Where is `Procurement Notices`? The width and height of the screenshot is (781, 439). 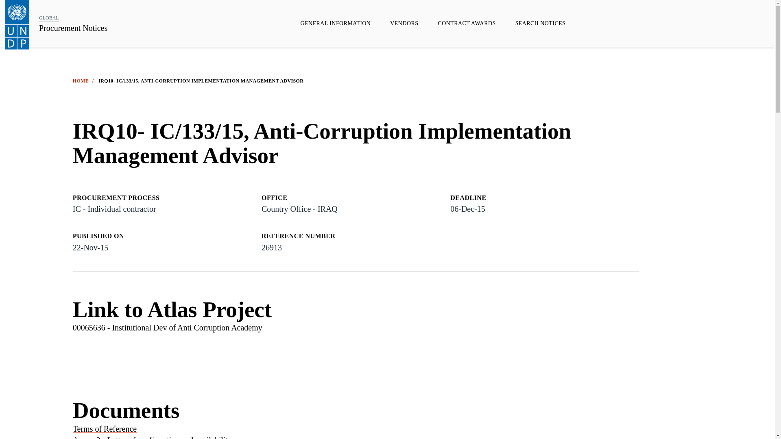 Procurement Notices is located at coordinates (73, 28).